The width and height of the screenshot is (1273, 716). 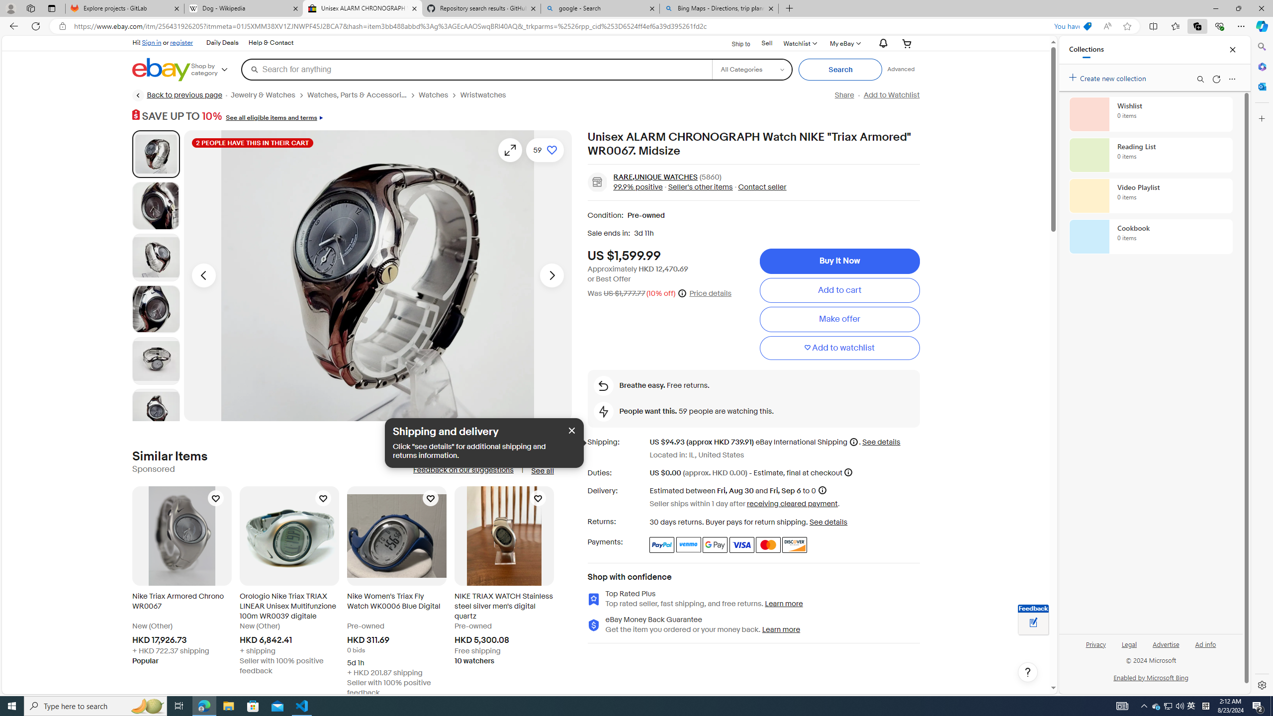 What do you see at coordinates (768, 44) in the screenshot?
I see `Sell` at bounding box center [768, 44].